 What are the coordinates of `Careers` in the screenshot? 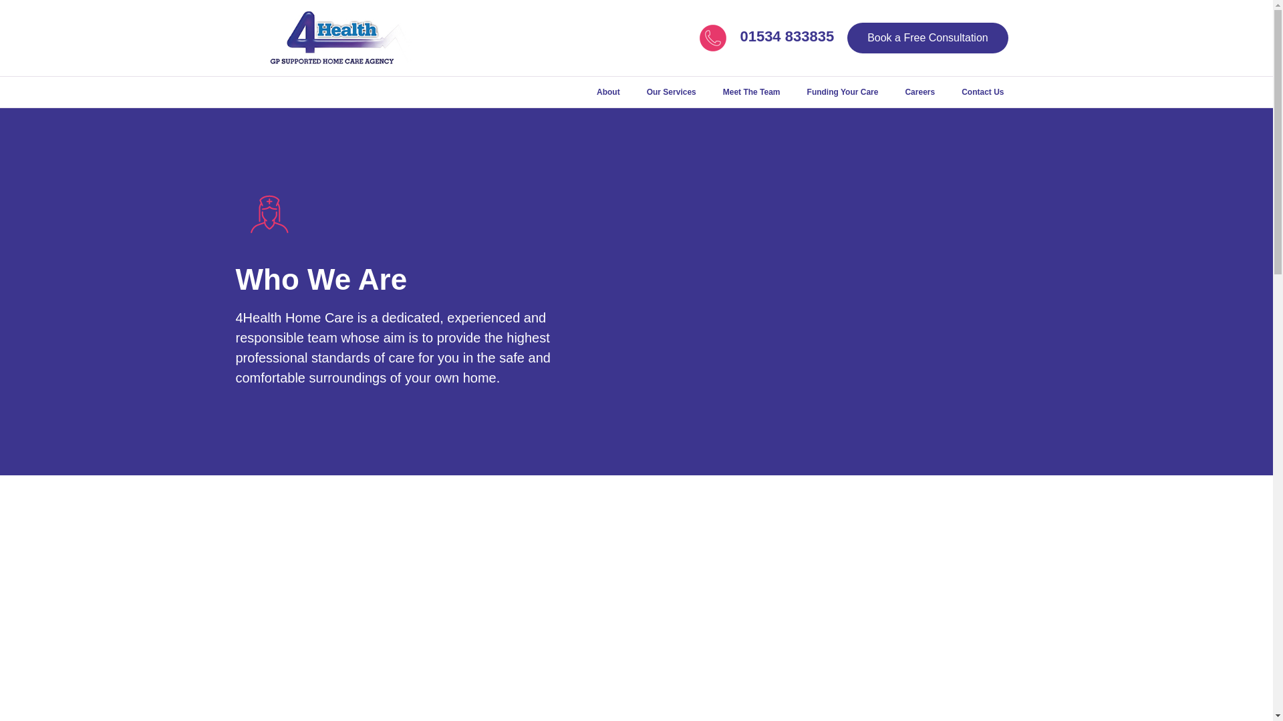 It's located at (919, 91).